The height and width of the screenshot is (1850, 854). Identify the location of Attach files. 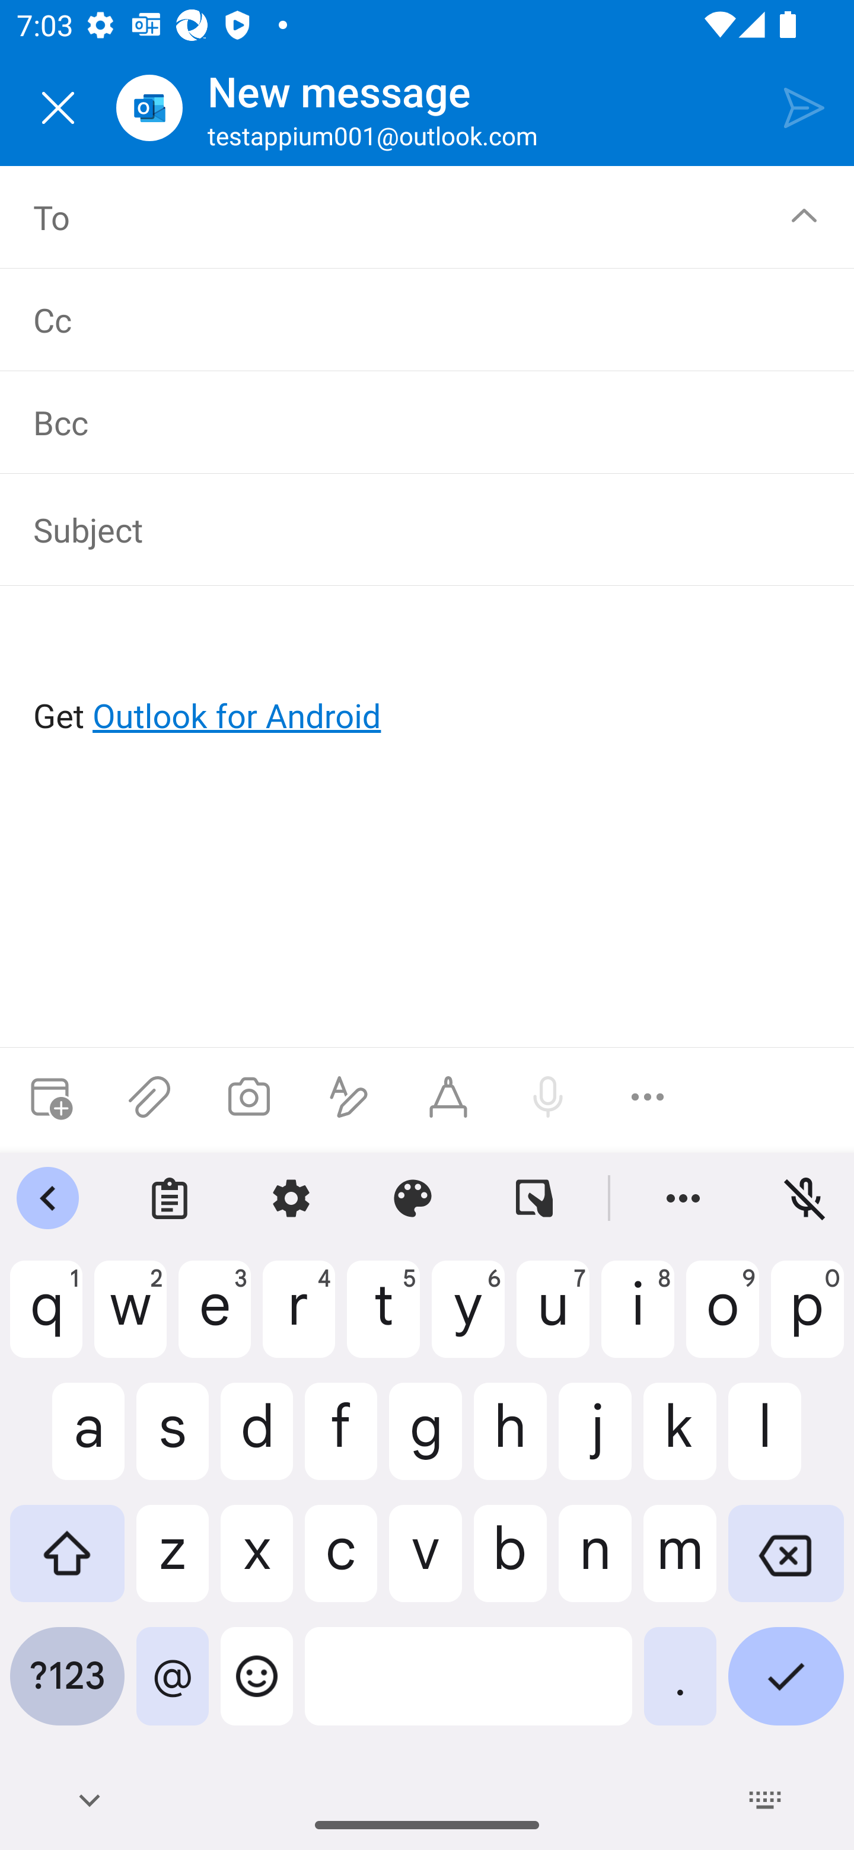
(149, 1097).